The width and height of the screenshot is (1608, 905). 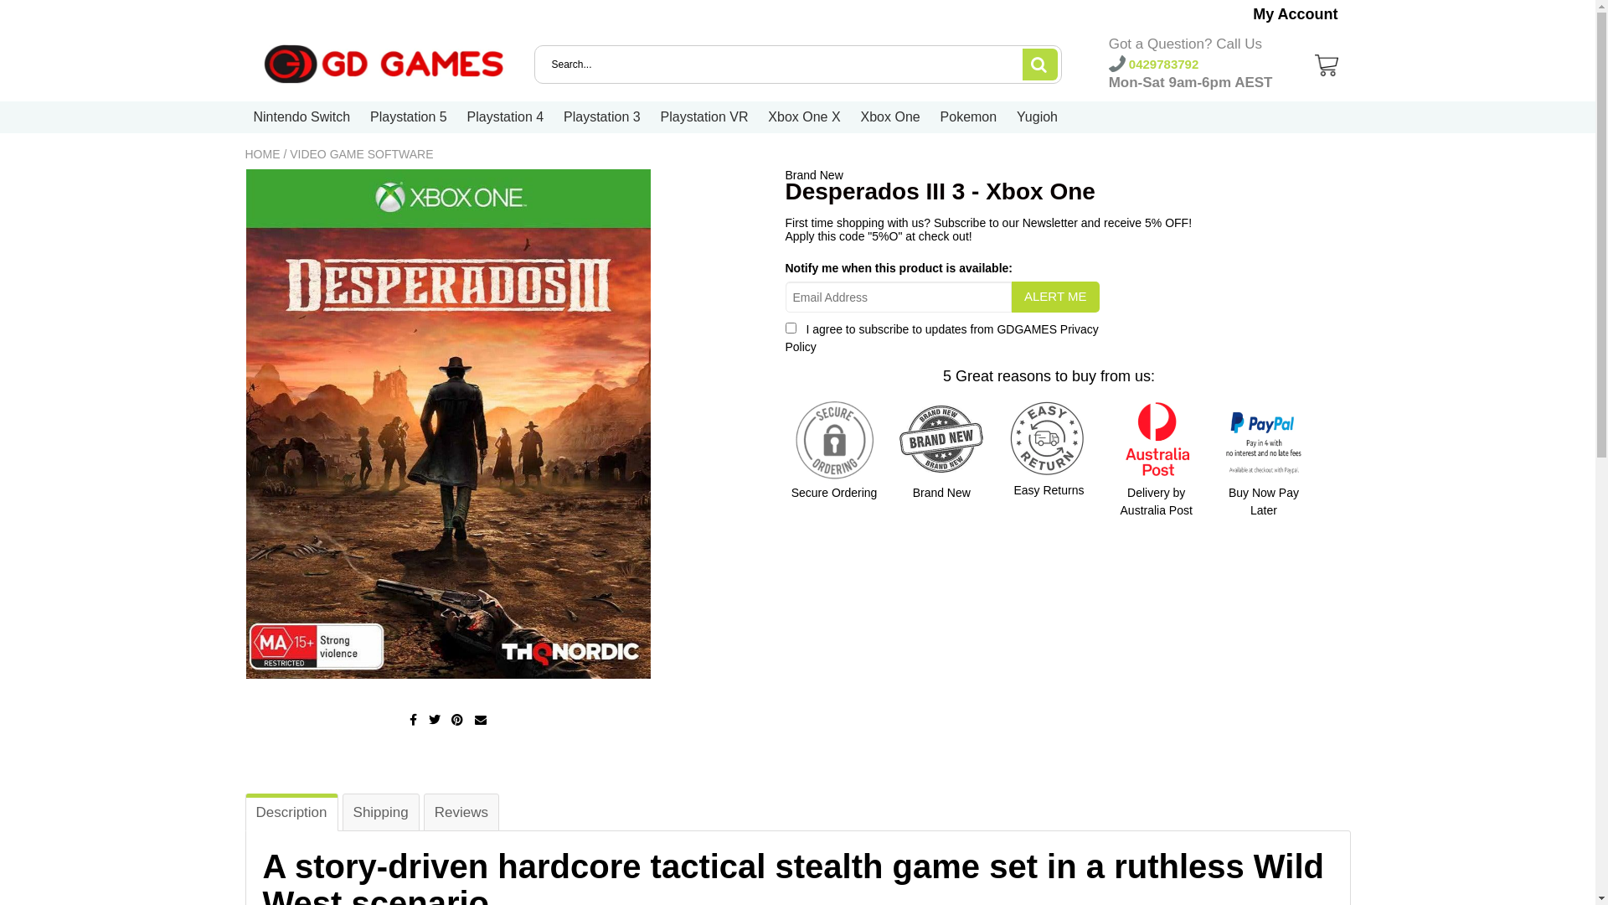 I want to click on HOME, so click(x=262, y=154).